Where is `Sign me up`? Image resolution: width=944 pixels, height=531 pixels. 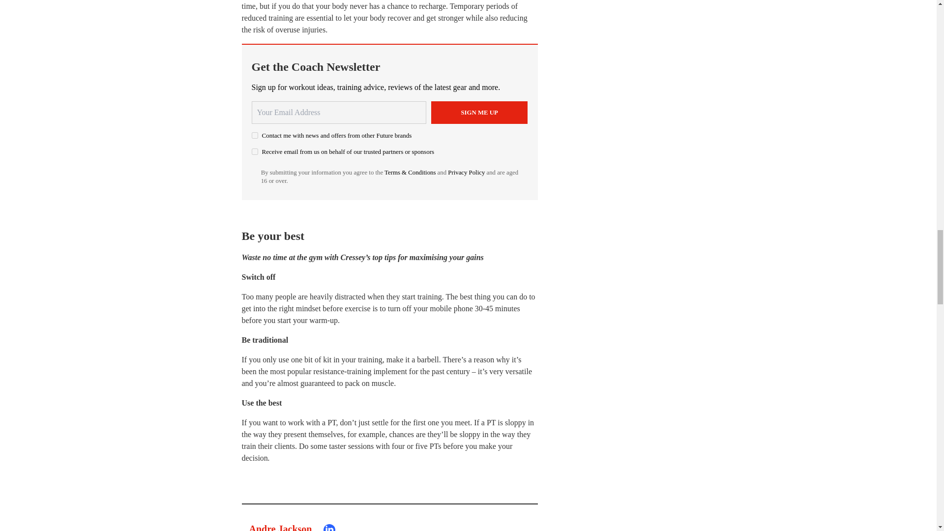
Sign me up is located at coordinates (479, 112).